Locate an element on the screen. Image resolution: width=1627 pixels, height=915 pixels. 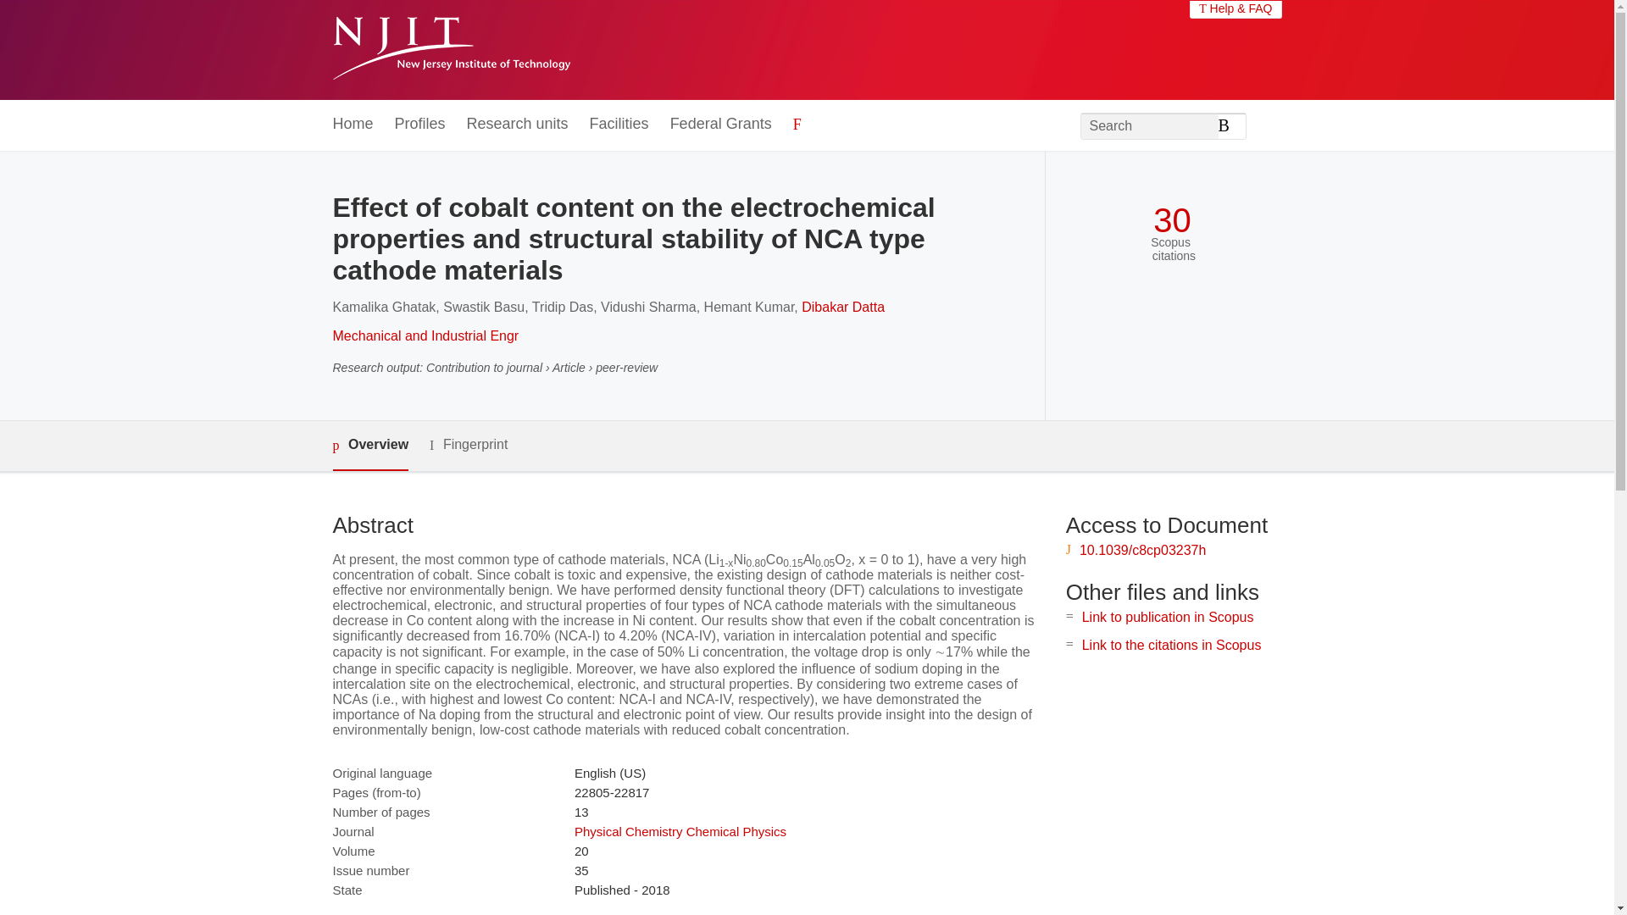
Profiles is located at coordinates (420, 125).